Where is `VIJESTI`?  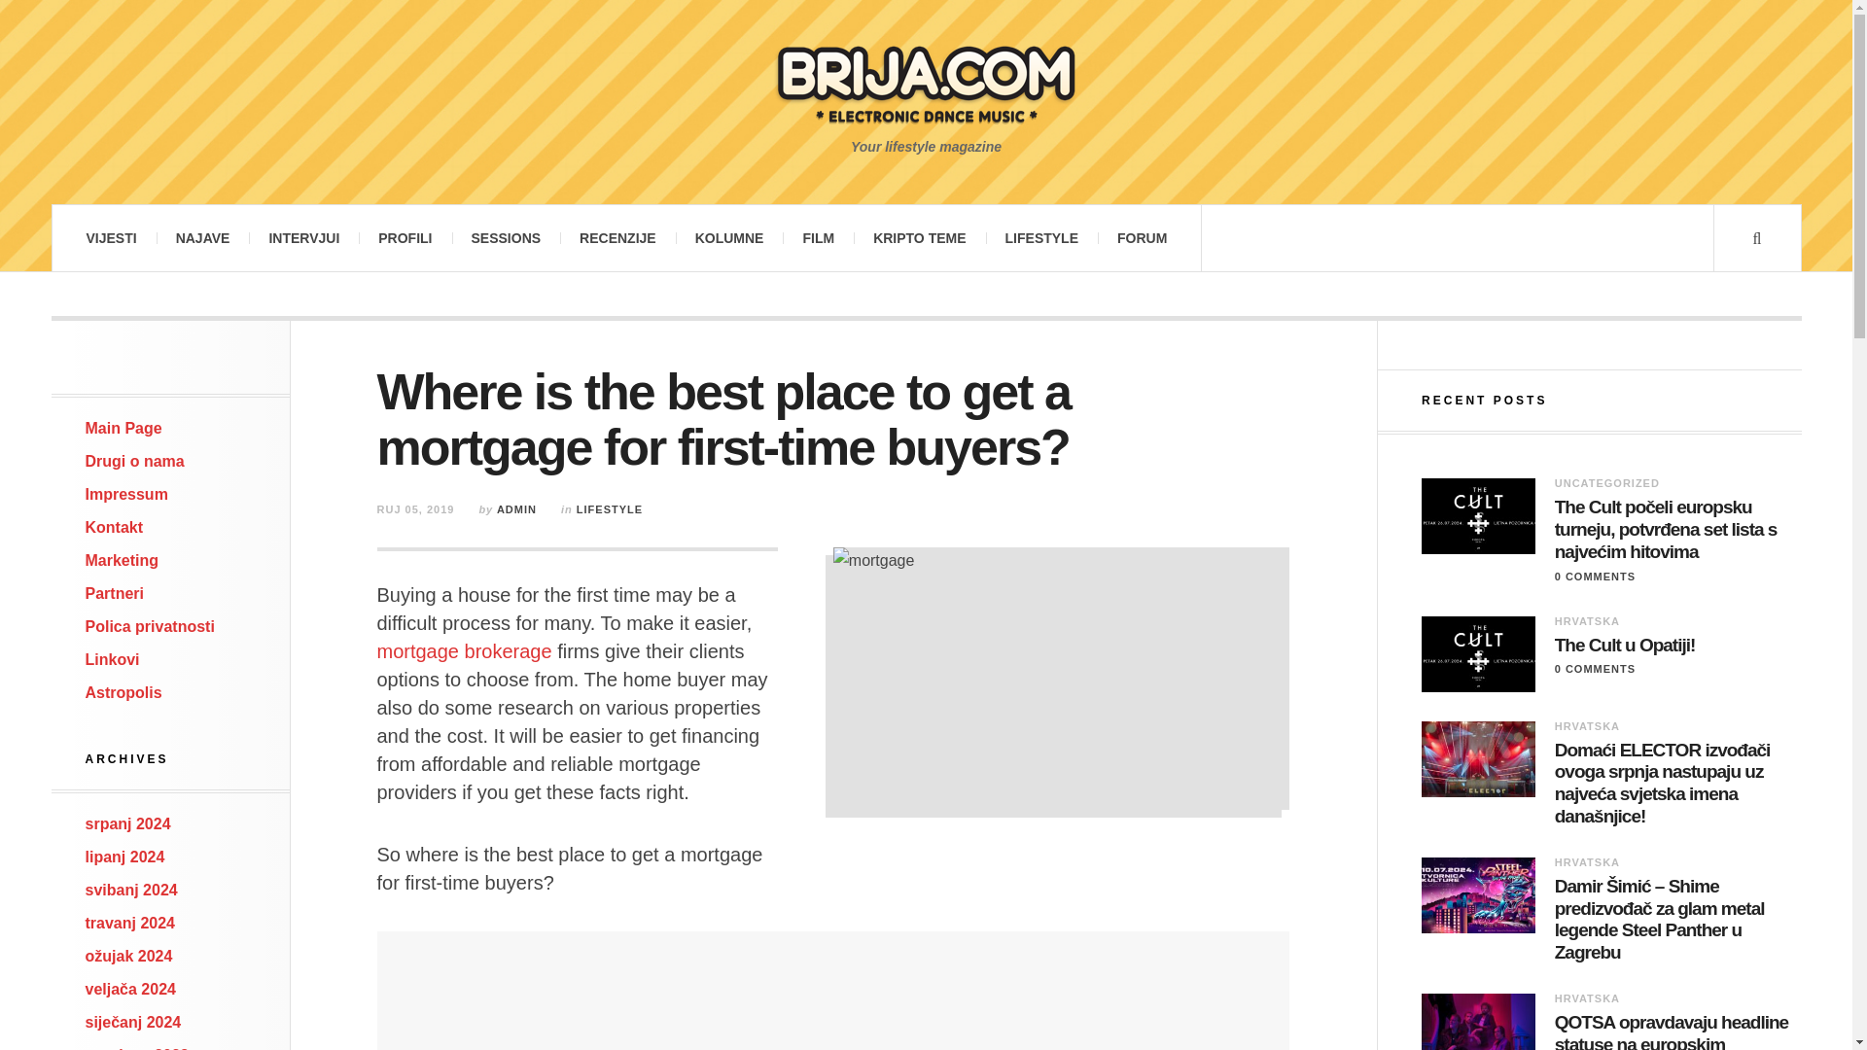
VIJESTI is located at coordinates (110, 237).